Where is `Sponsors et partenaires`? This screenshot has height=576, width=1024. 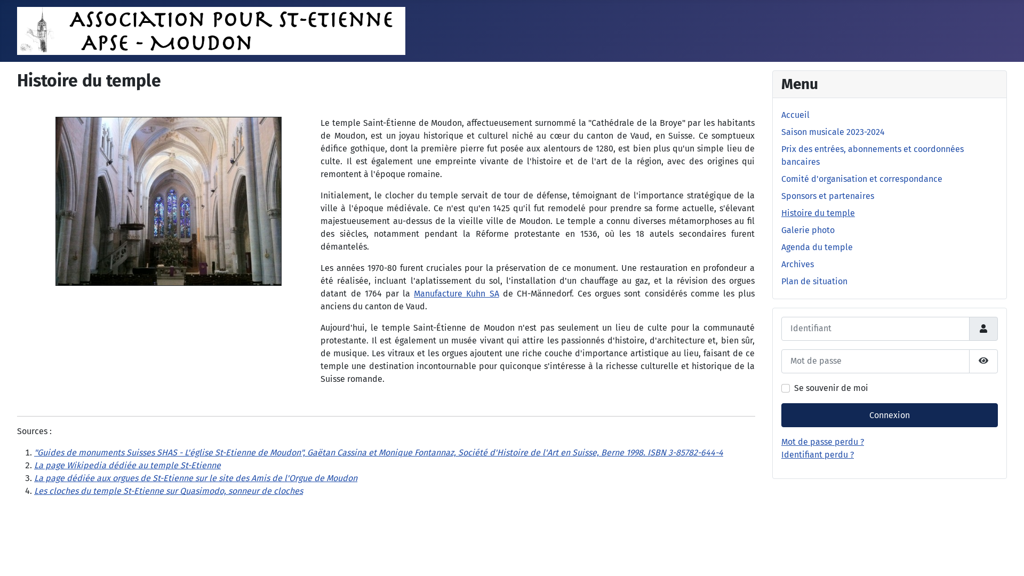
Sponsors et partenaires is located at coordinates (828, 196).